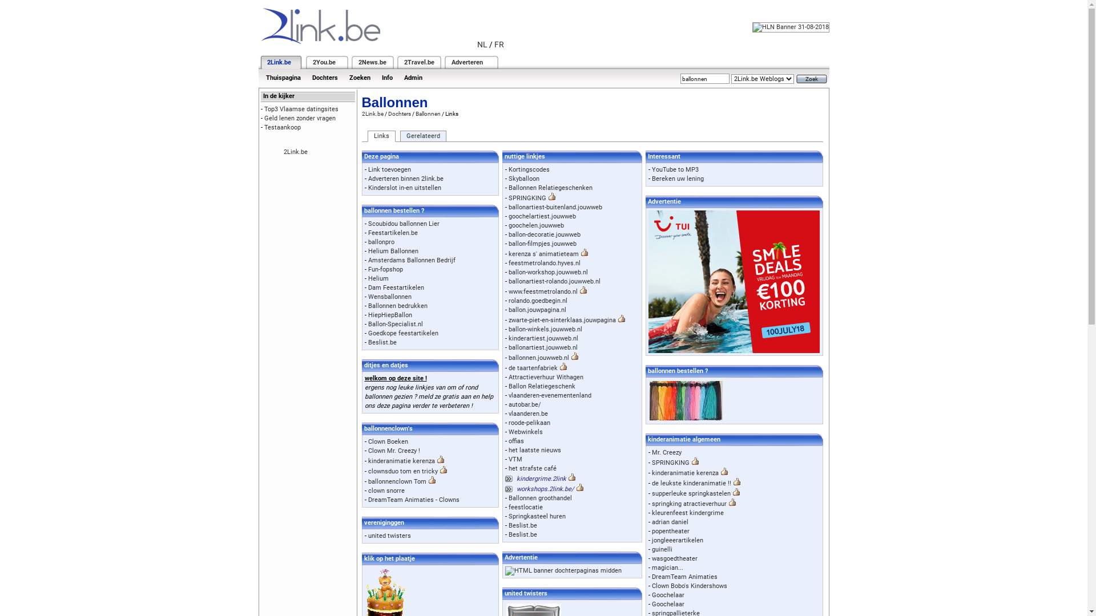  What do you see at coordinates (282, 128) in the screenshot?
I see `Testaankoop` at bounding box center [282, 128].